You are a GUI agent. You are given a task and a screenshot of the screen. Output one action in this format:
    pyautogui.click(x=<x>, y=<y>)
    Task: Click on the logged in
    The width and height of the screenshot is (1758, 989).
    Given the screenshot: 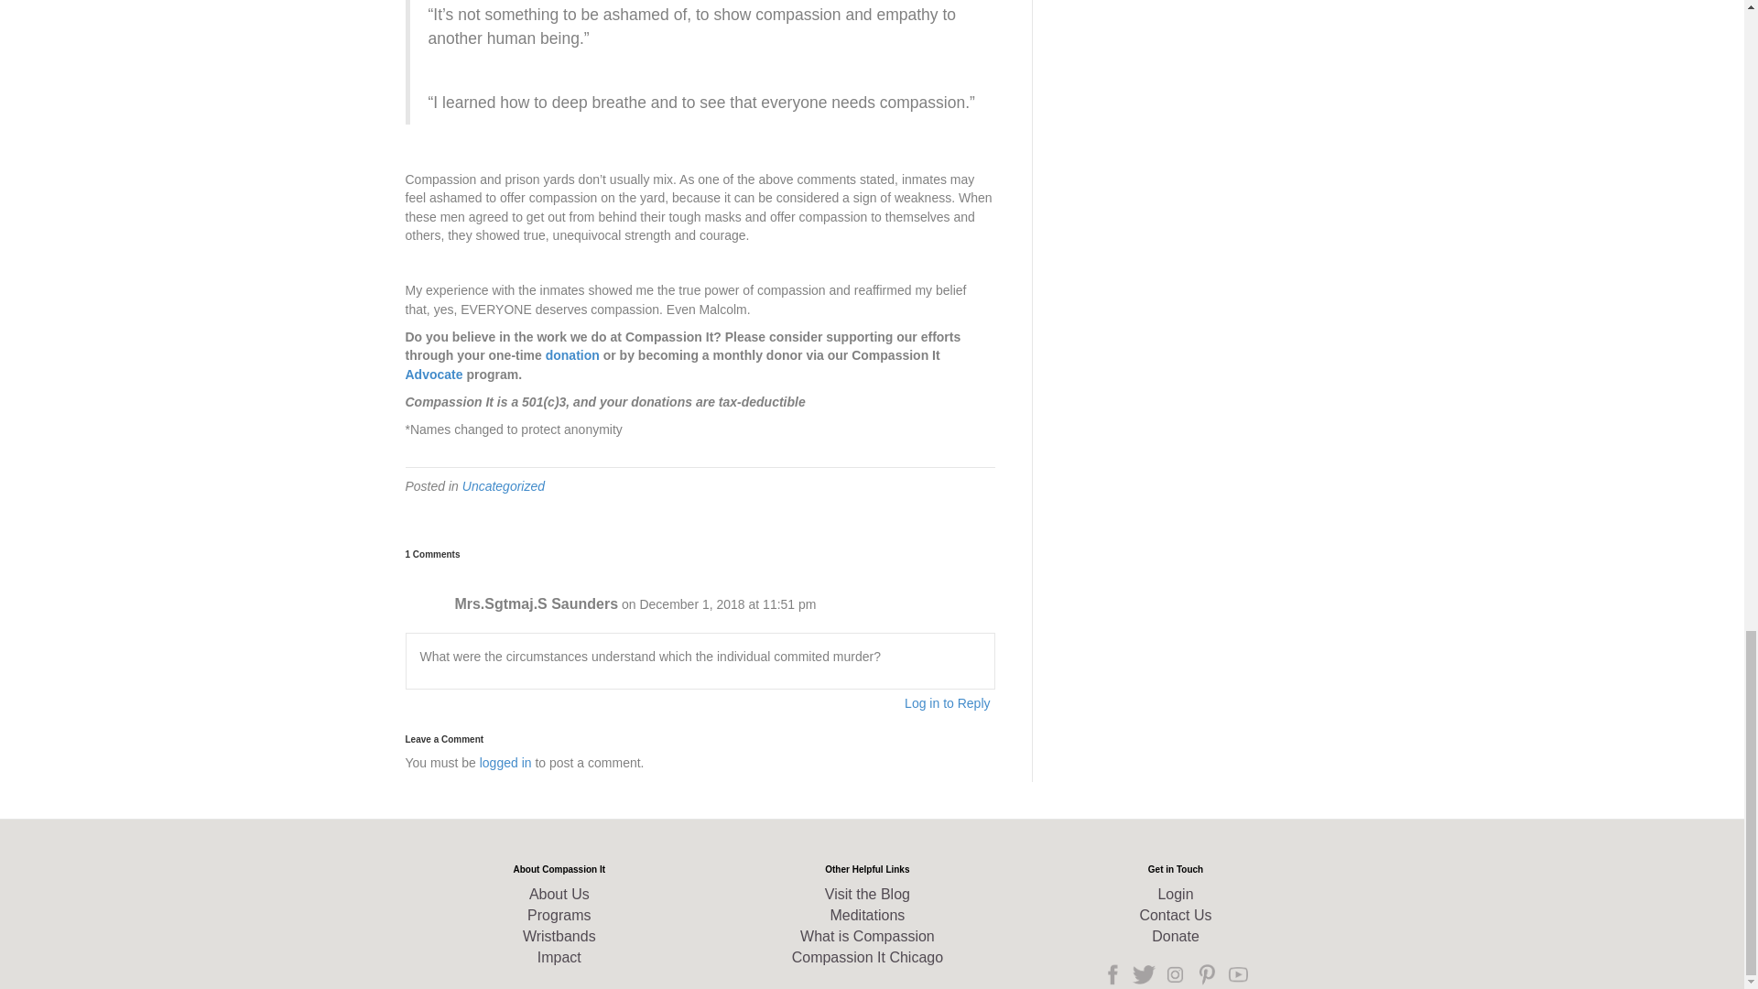 What is the action you would take?
    pyautogui.click(x=505, y=763)
    